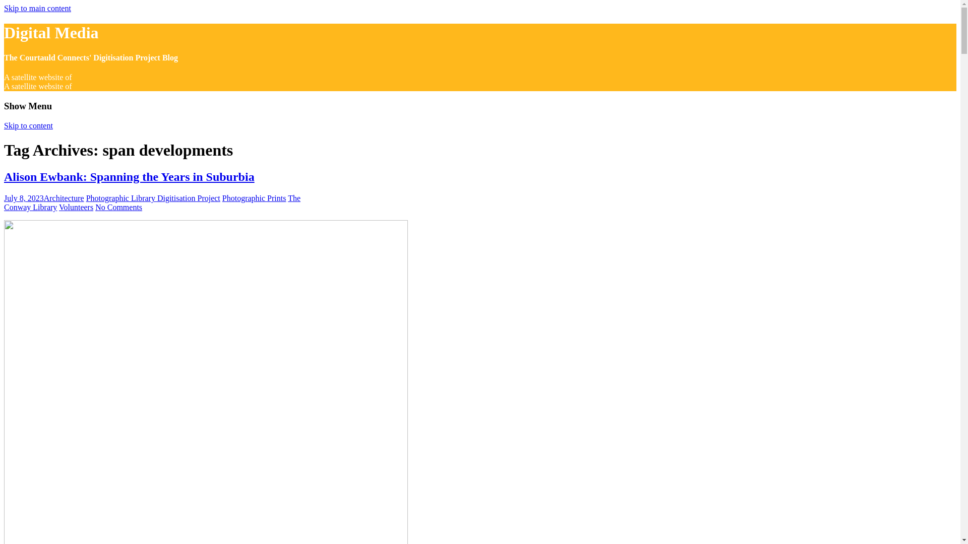 The width and height of the screenshot is (968, 544). Describe the element at coordinates (118, 207) in the screenshot. I see `No Comments` at that location.